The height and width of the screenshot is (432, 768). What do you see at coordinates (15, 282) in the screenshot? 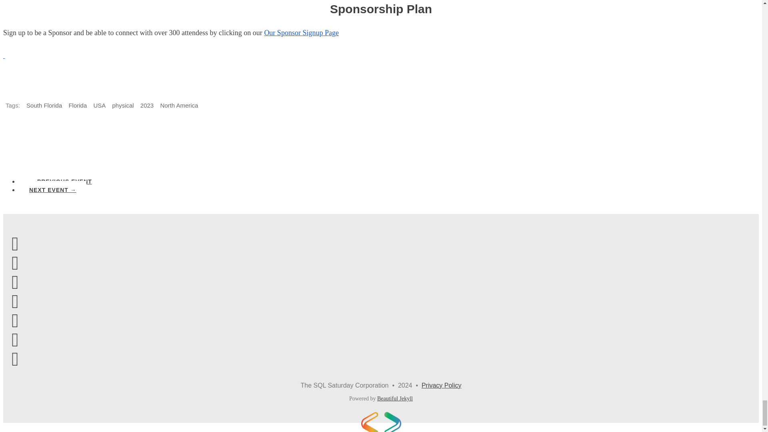
I see `Facebook` at bounding box center [15, 282].